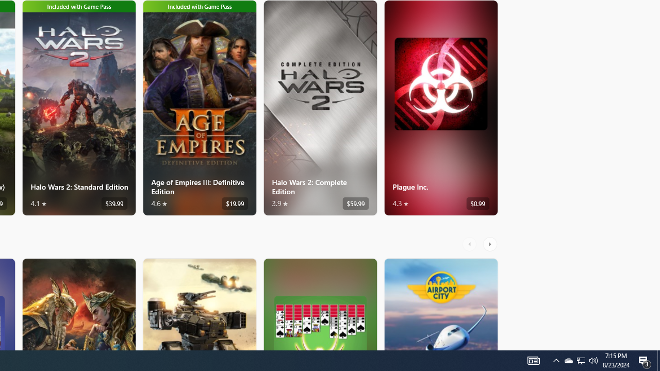 This screenshot has width=660, height=371. Describe the element at coordinates (471, 244) in the screenshot. I see `AutomationID: LeftScrollButton` at that location.